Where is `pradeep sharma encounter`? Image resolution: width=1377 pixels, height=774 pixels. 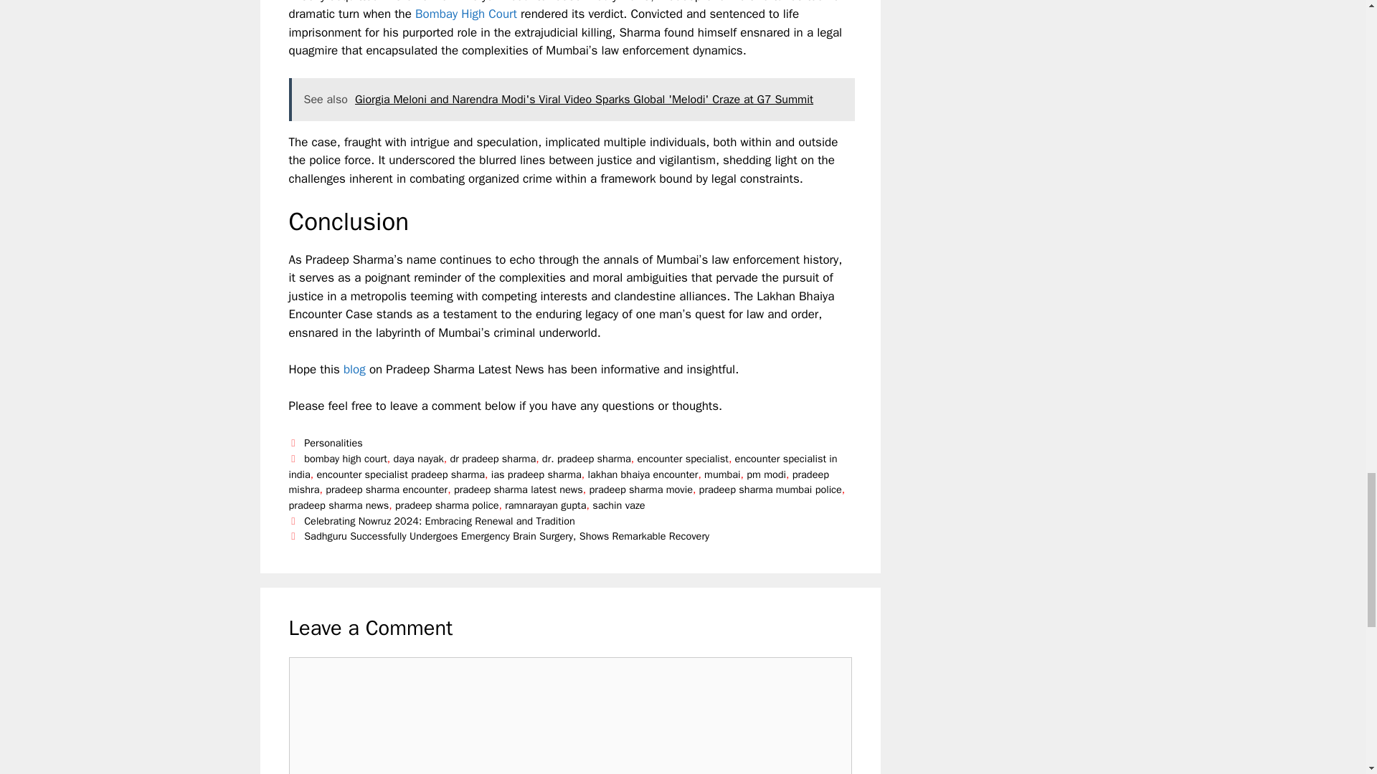
pradeep sharma encounter is located at coordinates (386, 489).